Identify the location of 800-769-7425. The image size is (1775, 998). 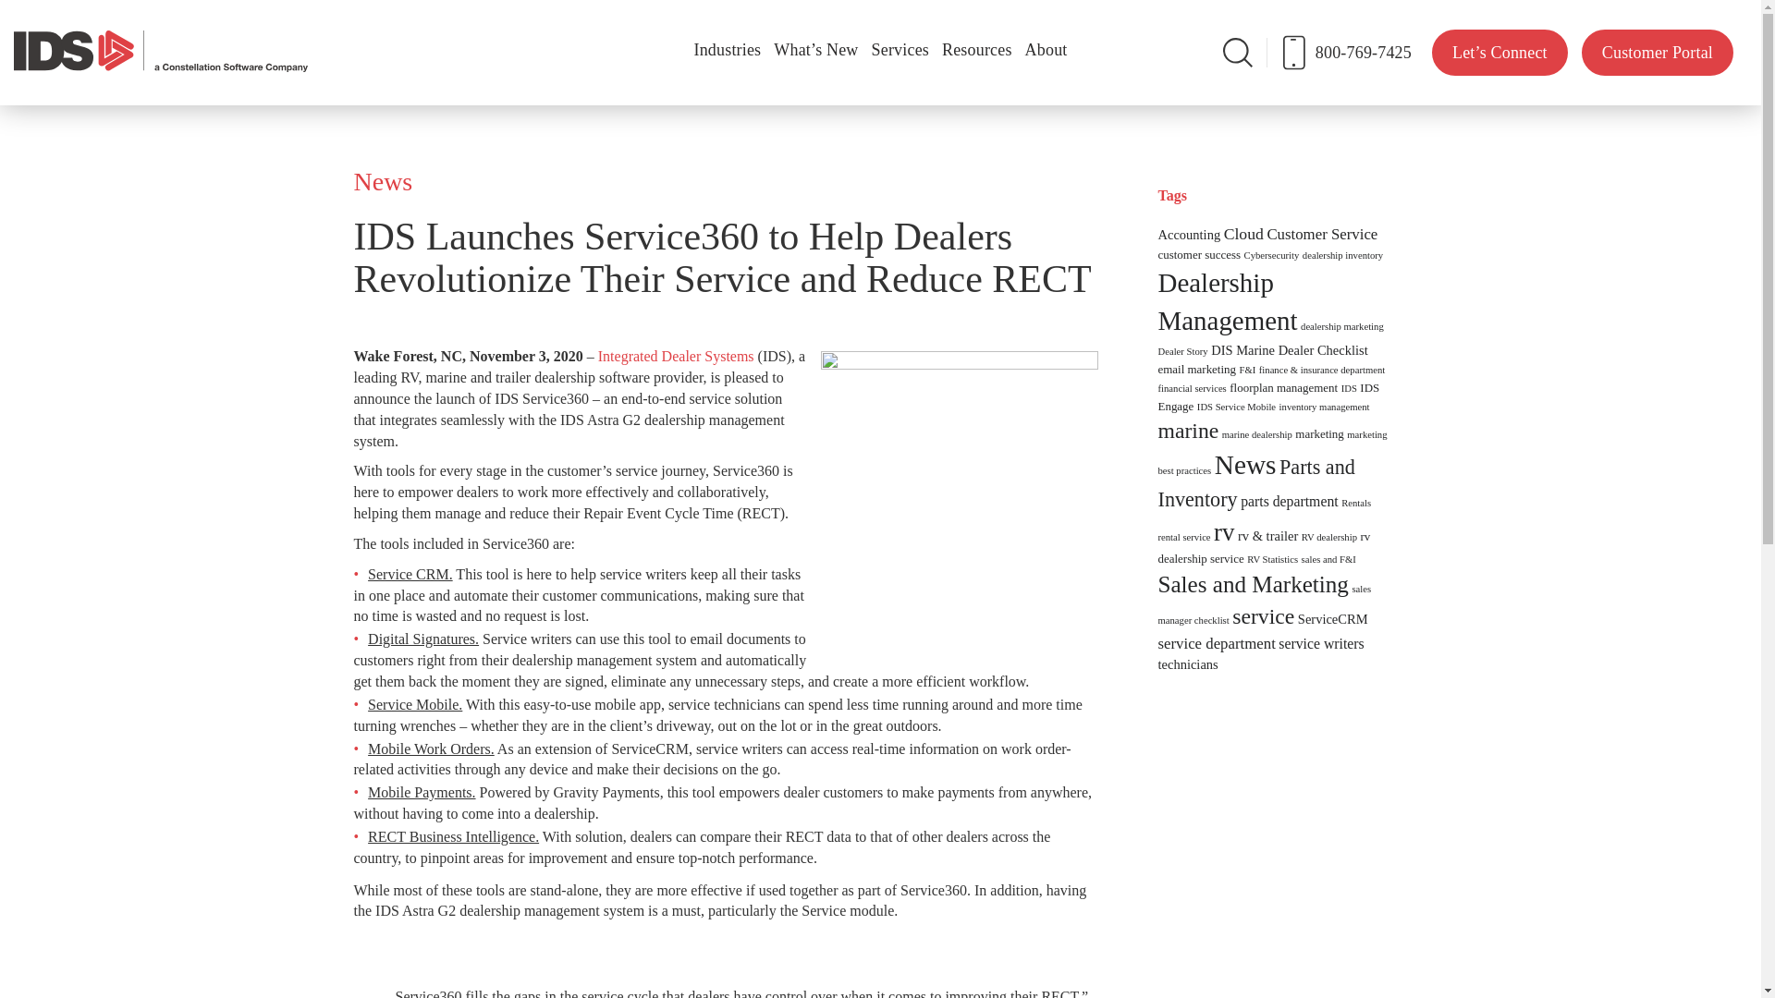
(1357, 52).